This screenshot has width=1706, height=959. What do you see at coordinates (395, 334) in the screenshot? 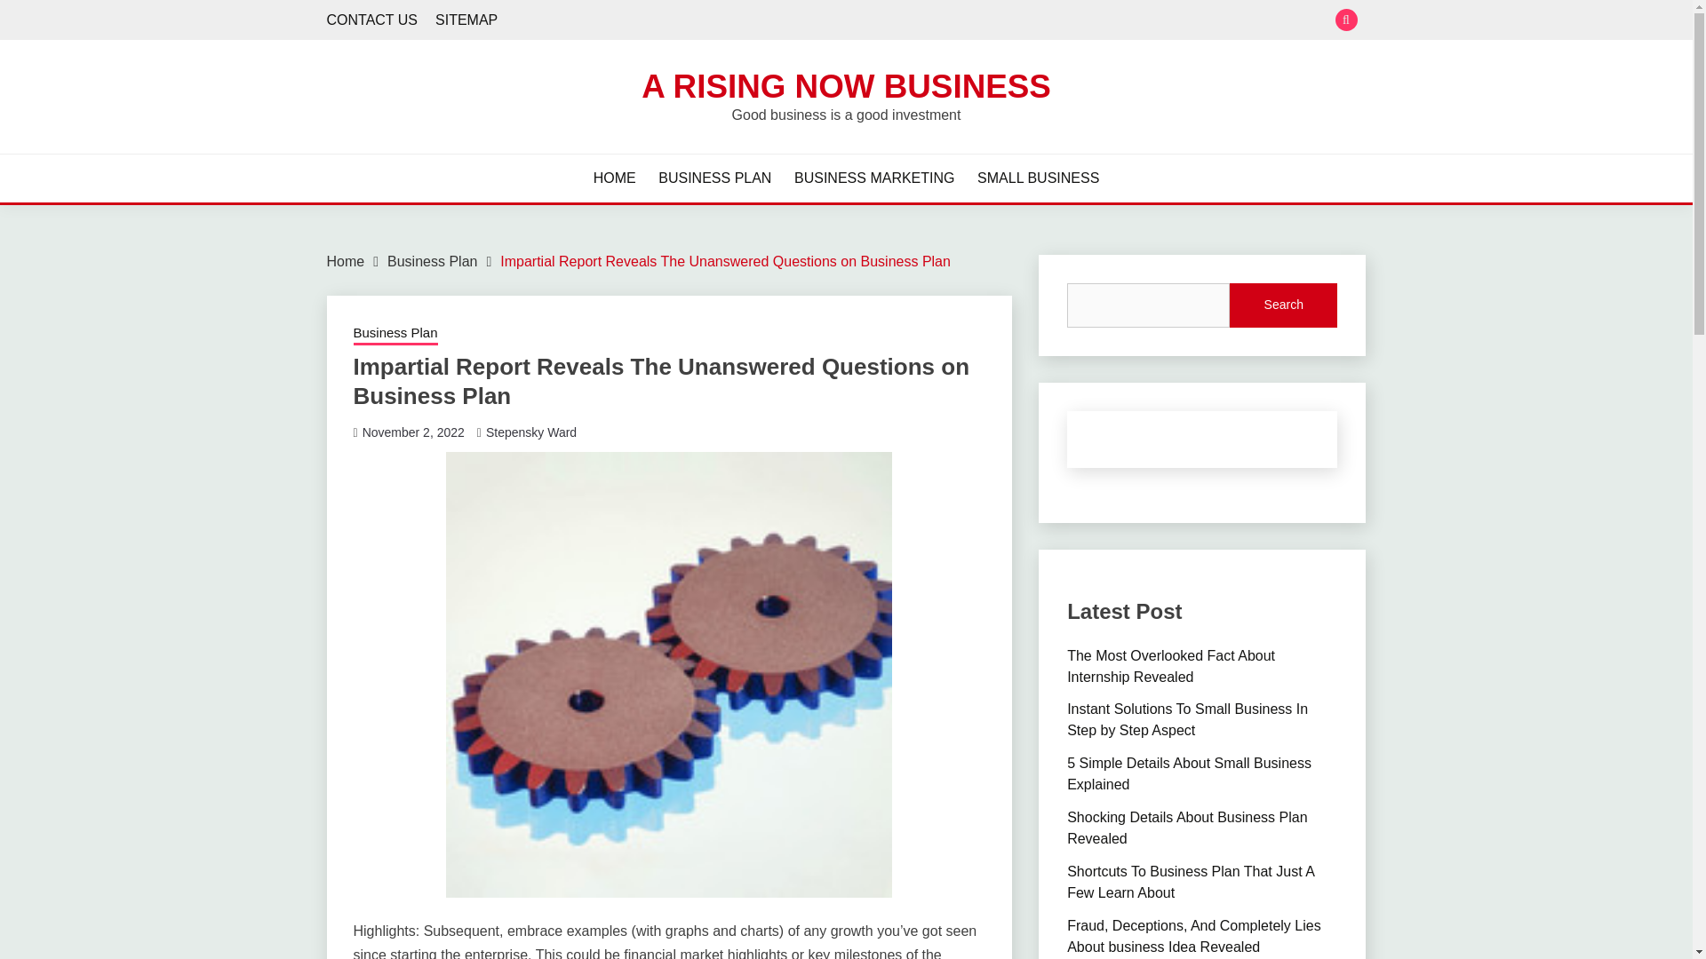
I see `Business Plan` at bounding box center [395, 334].